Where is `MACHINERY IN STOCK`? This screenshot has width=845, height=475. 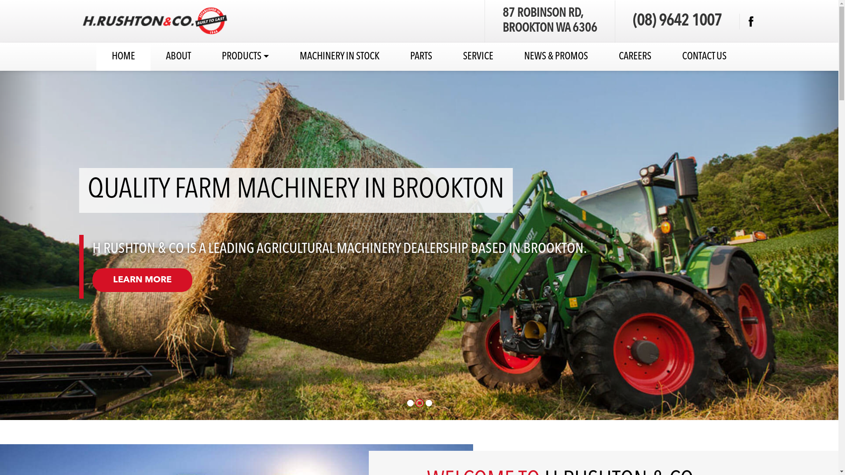
MACHINERY IN STOCK is located at coordinates (340, 57).